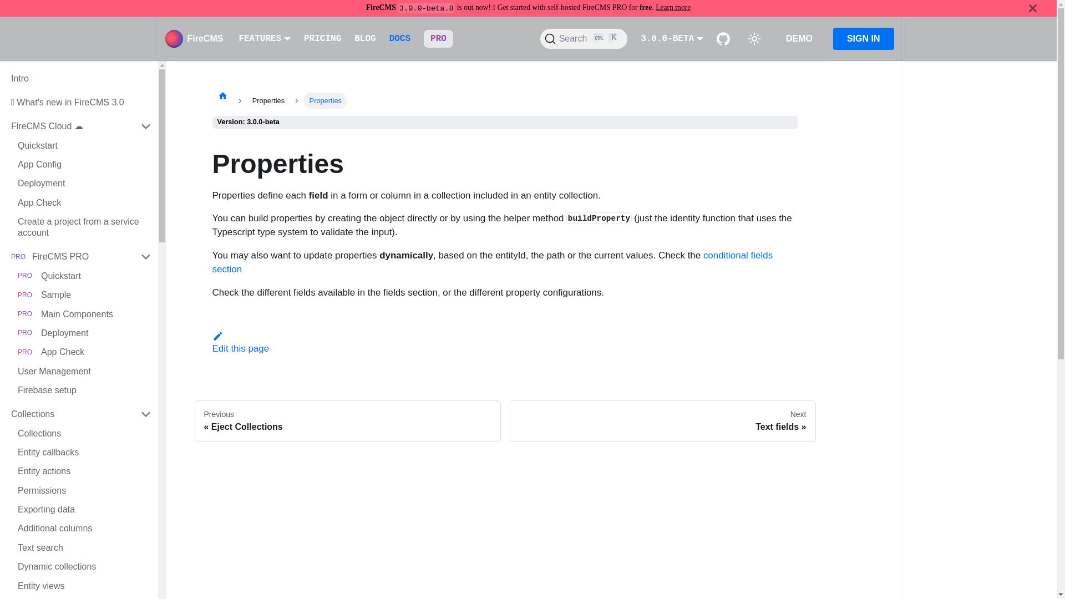  Describe the element at coordinates (84, 164) in the screenshot. I see `App Config` at that location.